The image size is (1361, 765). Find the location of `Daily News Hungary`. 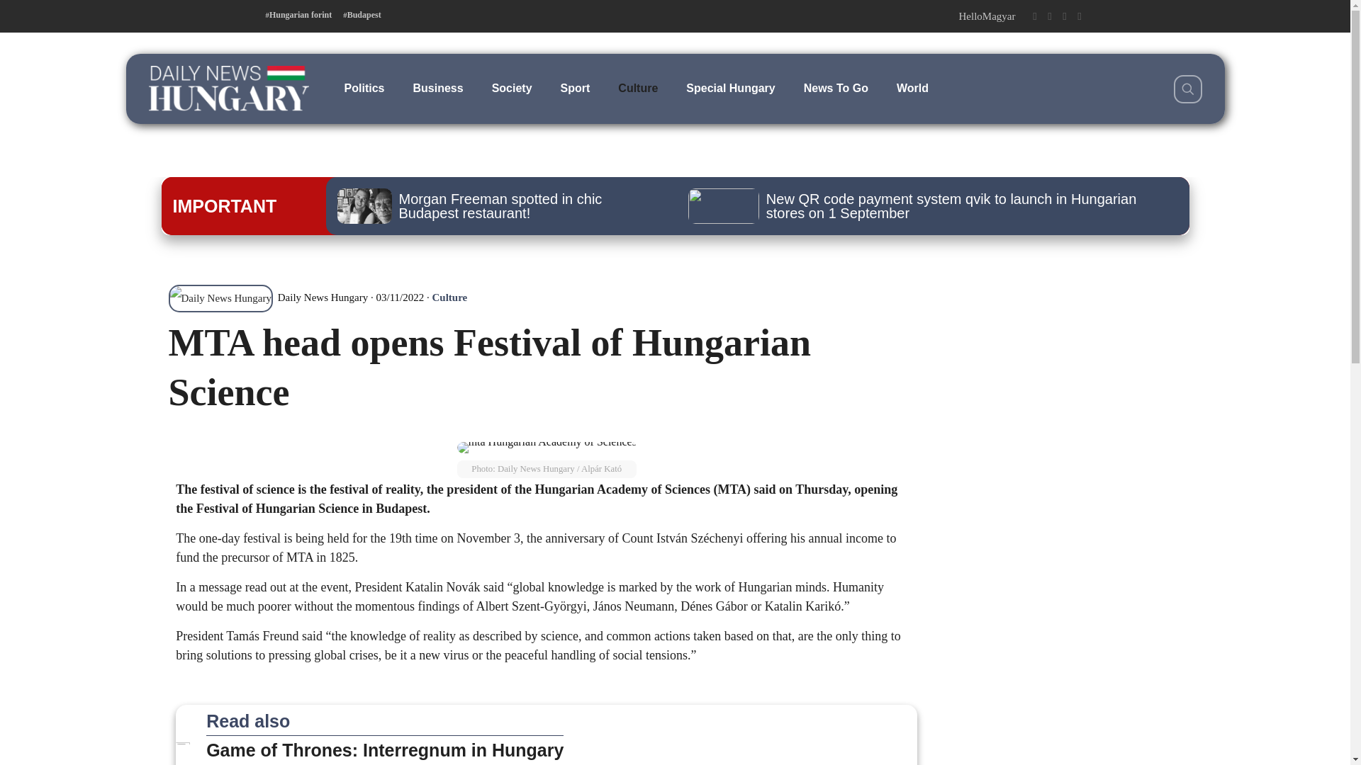

Daily News Hungary is located at coordinates (228, 88).